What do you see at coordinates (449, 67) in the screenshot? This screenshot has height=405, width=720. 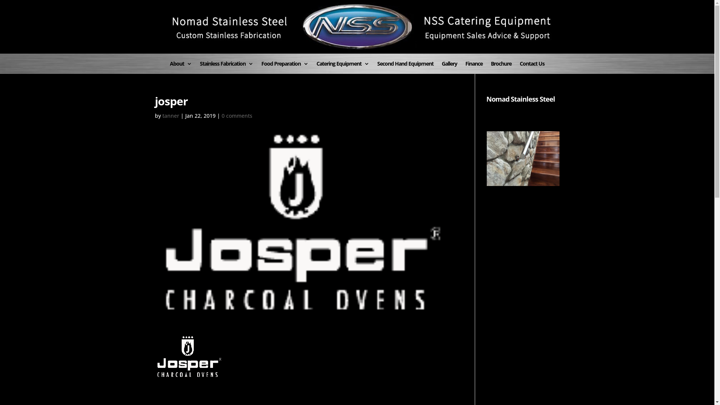 I see `Gallery` at bounding box center [449, 67].